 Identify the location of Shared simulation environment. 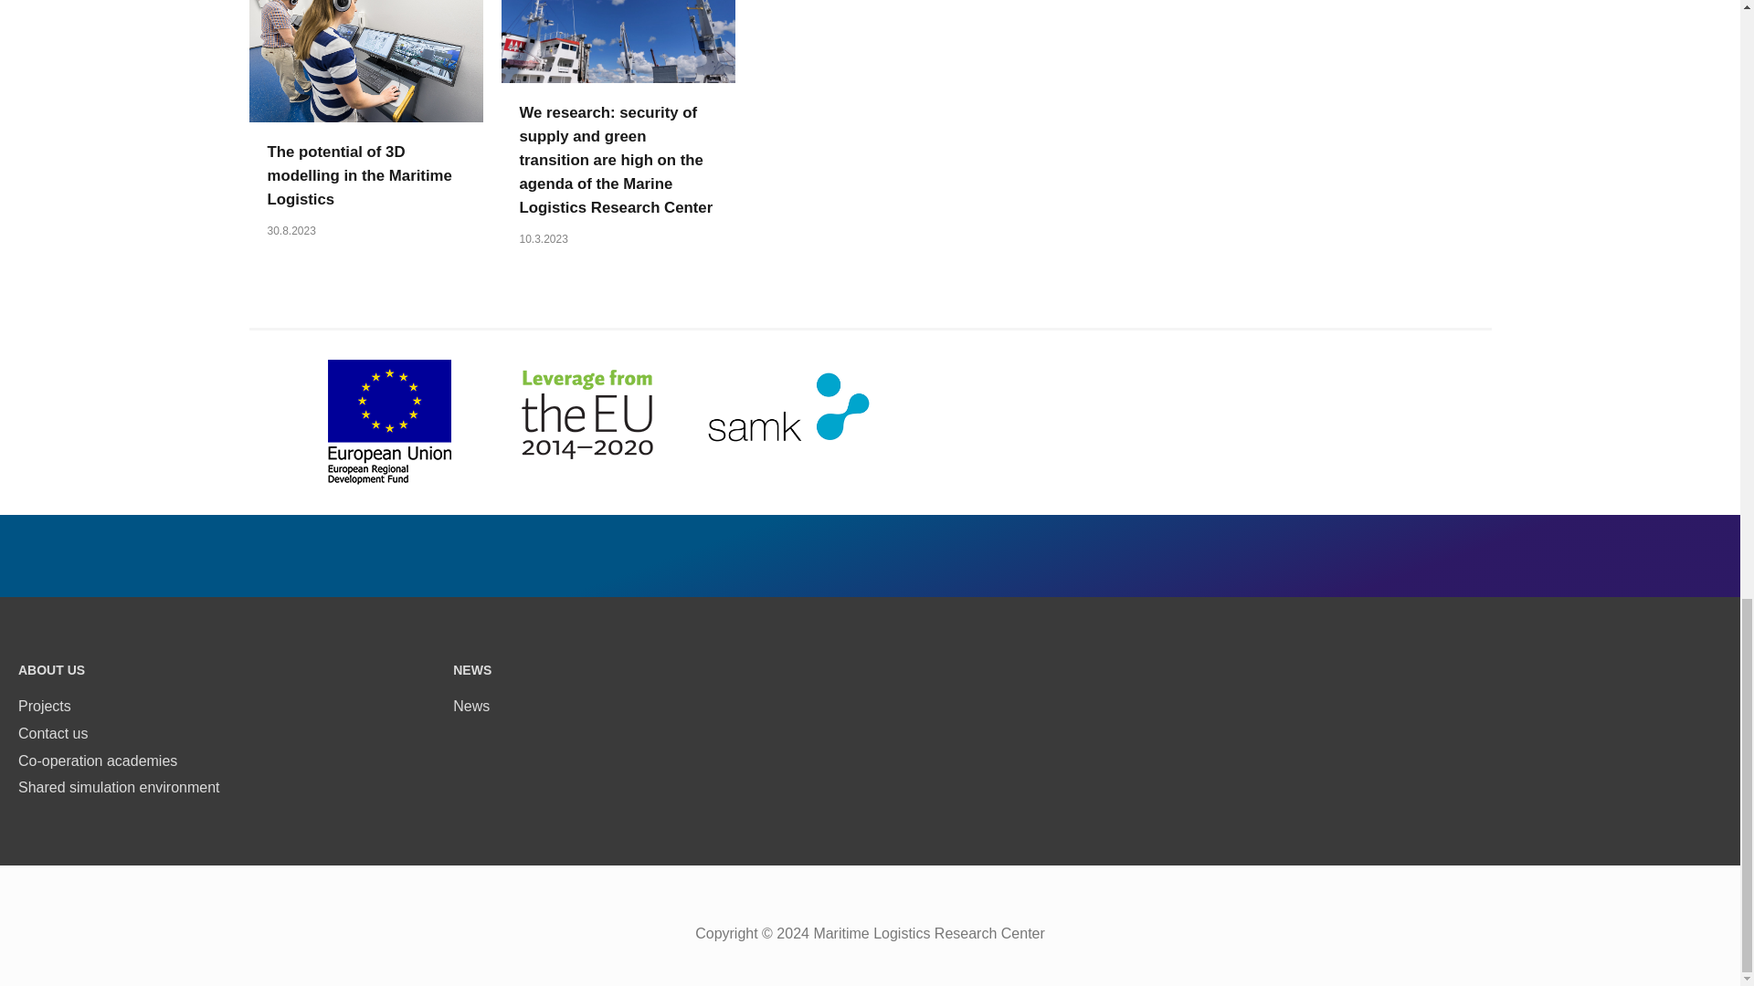
(119, 787).